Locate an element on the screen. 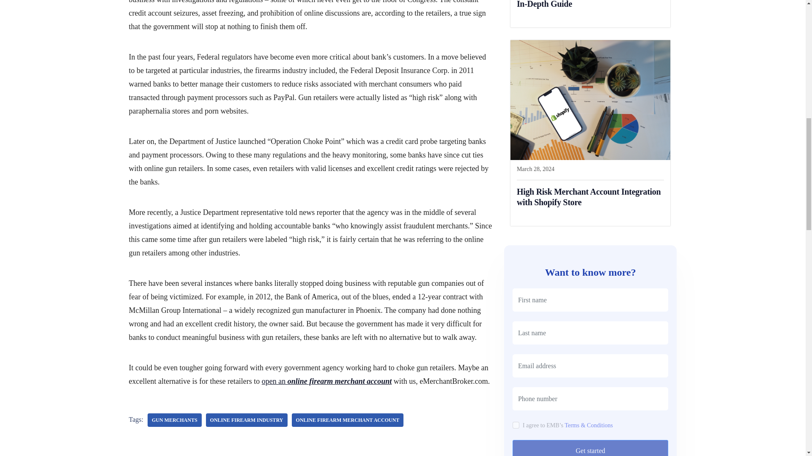  Online firearm merchant account is located at coordinates (348, 420).